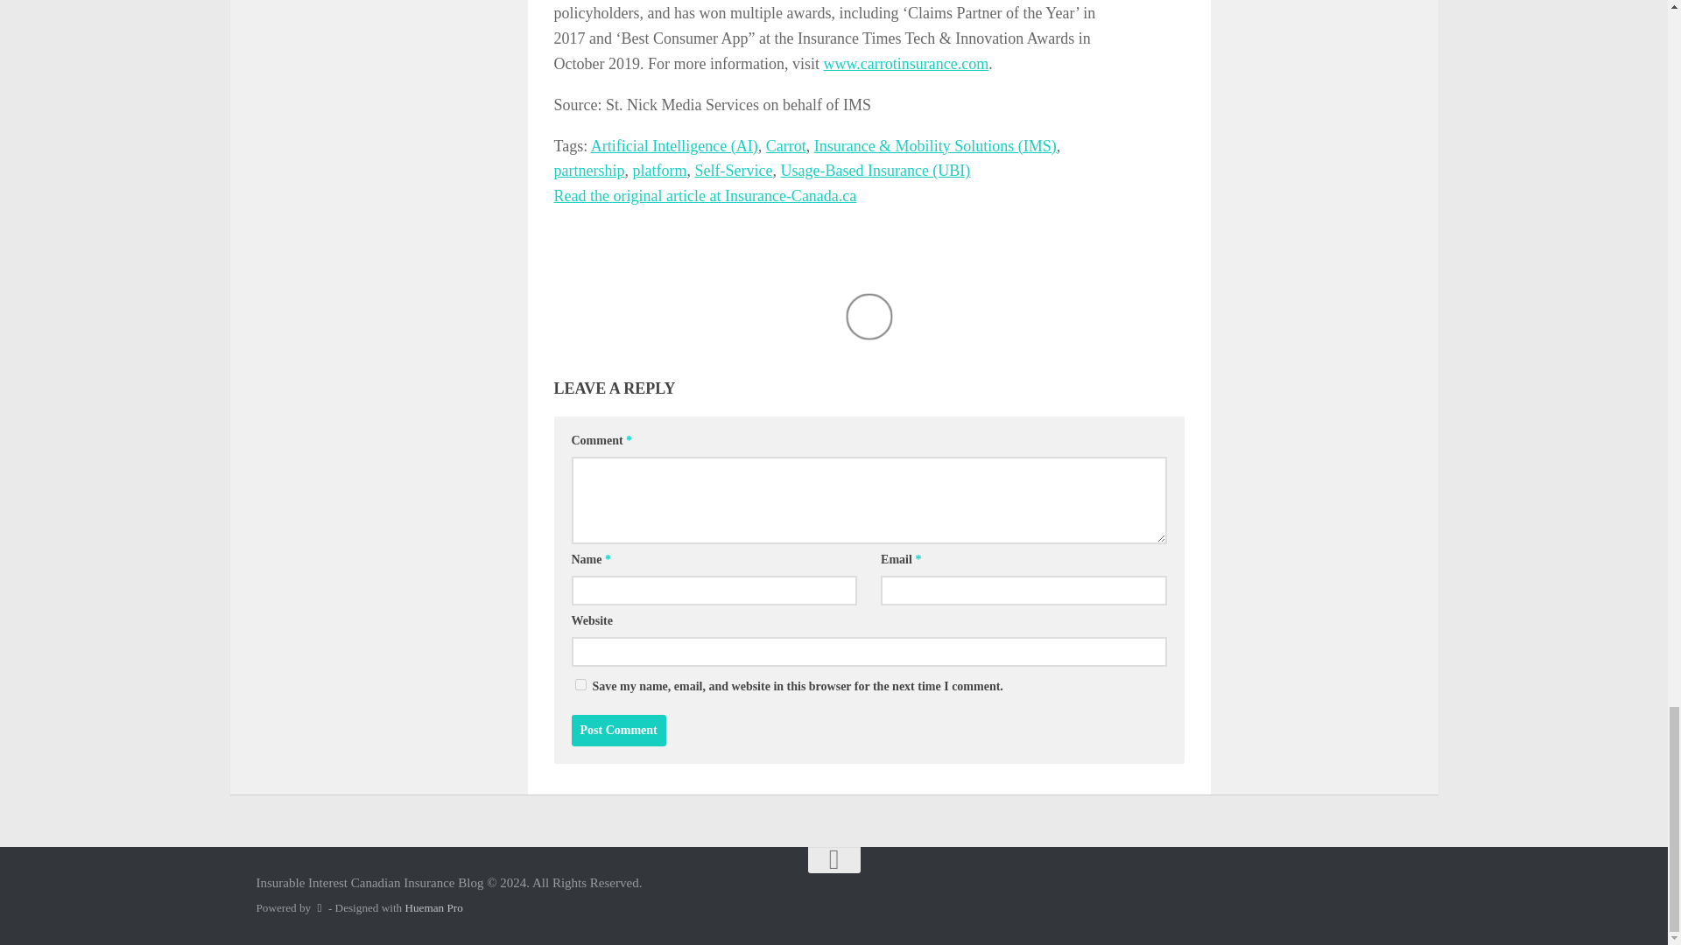 Image resolution: width=1681 pixels, height=945 pixels. What do you see at coordinates (433, 908) in the screenshot?
I see `Hueman Pro` at bounding box center [433, 908].